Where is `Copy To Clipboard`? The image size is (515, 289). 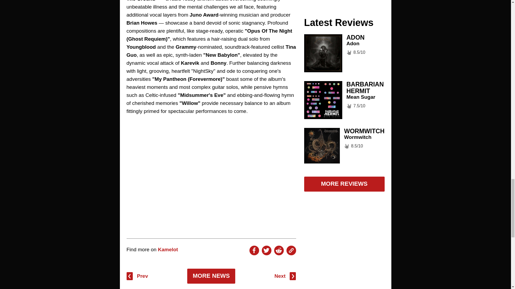
Copy To Clipboard is located at coordinates (291, 250).